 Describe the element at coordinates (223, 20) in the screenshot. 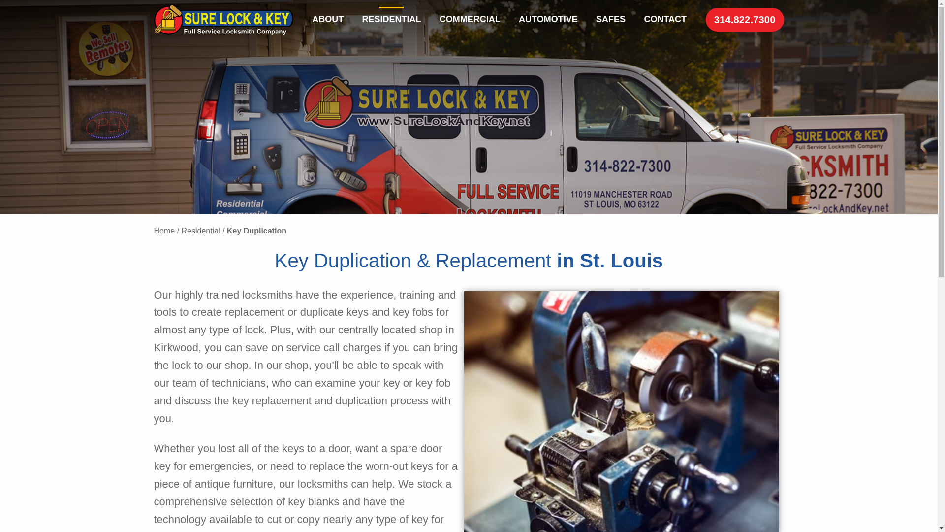

I see `Surelock Key Home Page` at that location.